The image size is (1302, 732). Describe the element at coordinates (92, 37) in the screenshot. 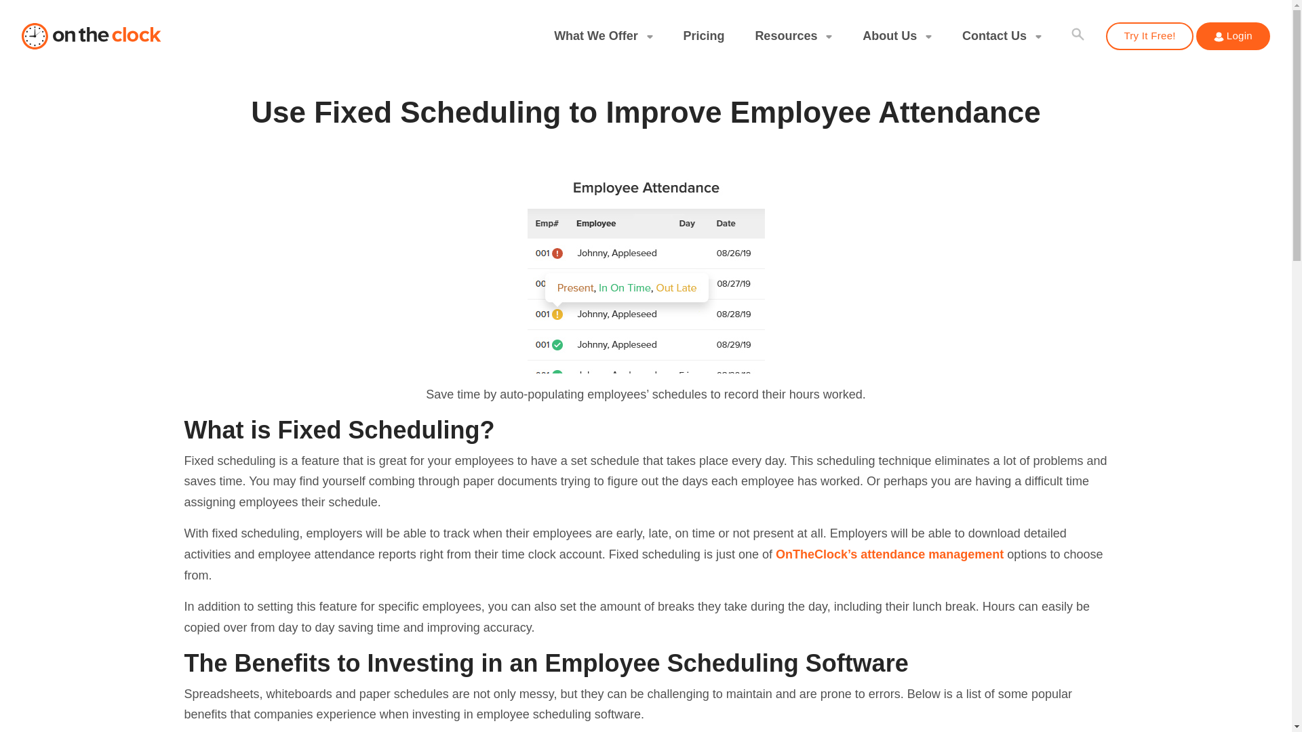

I see `OnTheClock - Online Employee Time Clock` at that location.